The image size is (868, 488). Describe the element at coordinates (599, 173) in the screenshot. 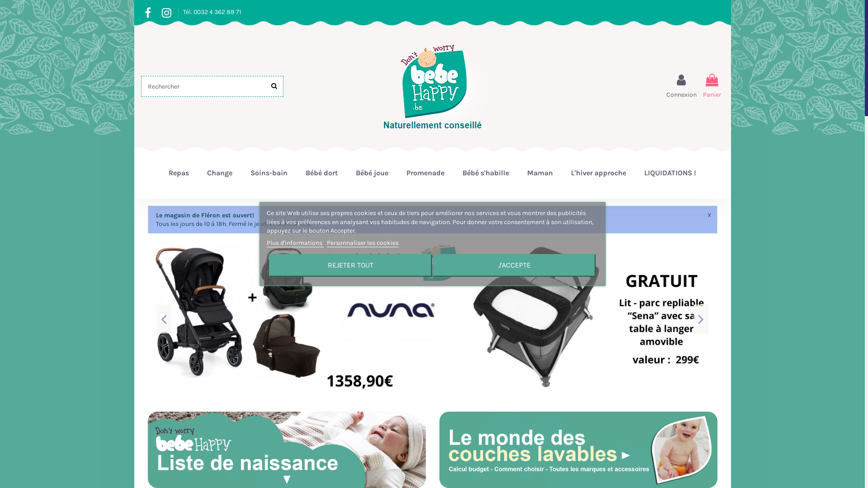

I see `L'hiver approche` at that location.